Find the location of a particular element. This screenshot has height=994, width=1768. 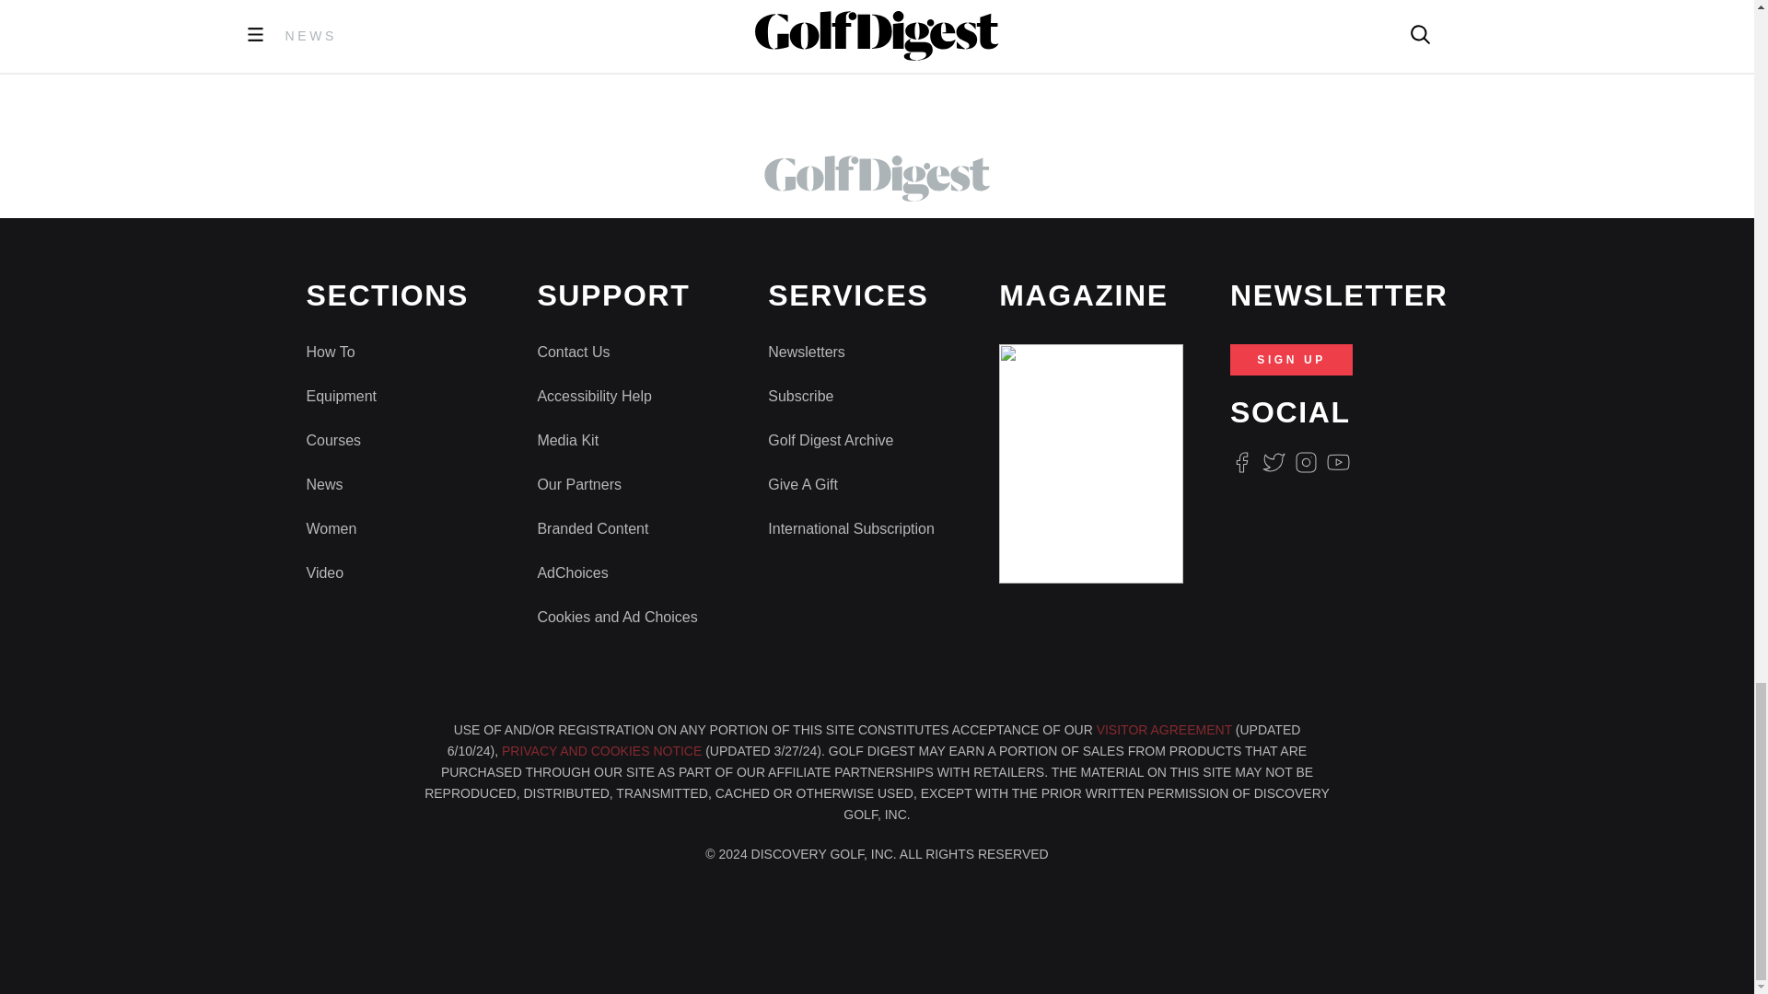

Twitter Logo is located at coordinates (1273, 462).